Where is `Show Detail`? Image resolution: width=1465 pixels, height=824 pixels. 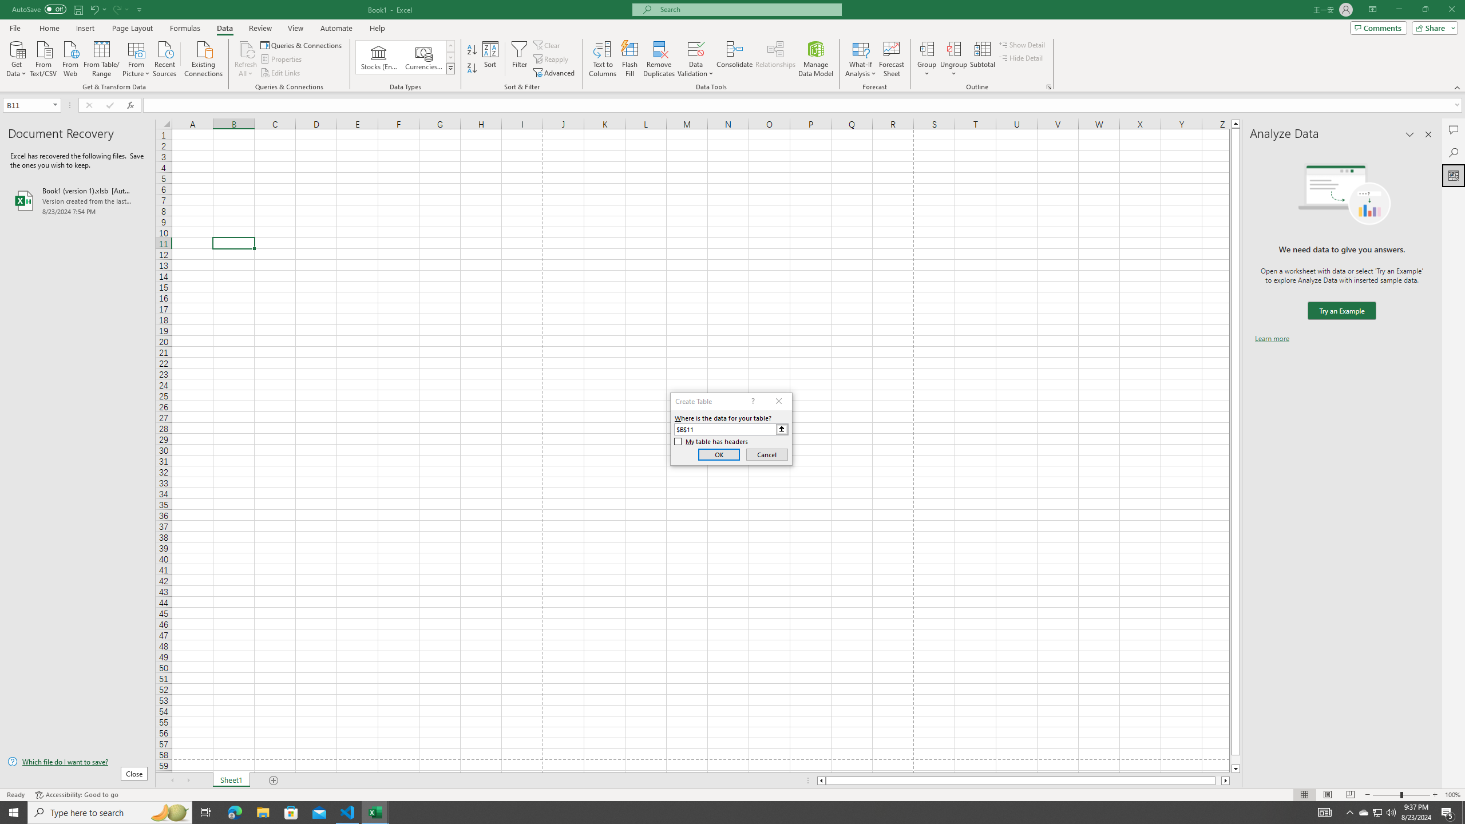 Show Detail is located at coordinates (1022, 45).